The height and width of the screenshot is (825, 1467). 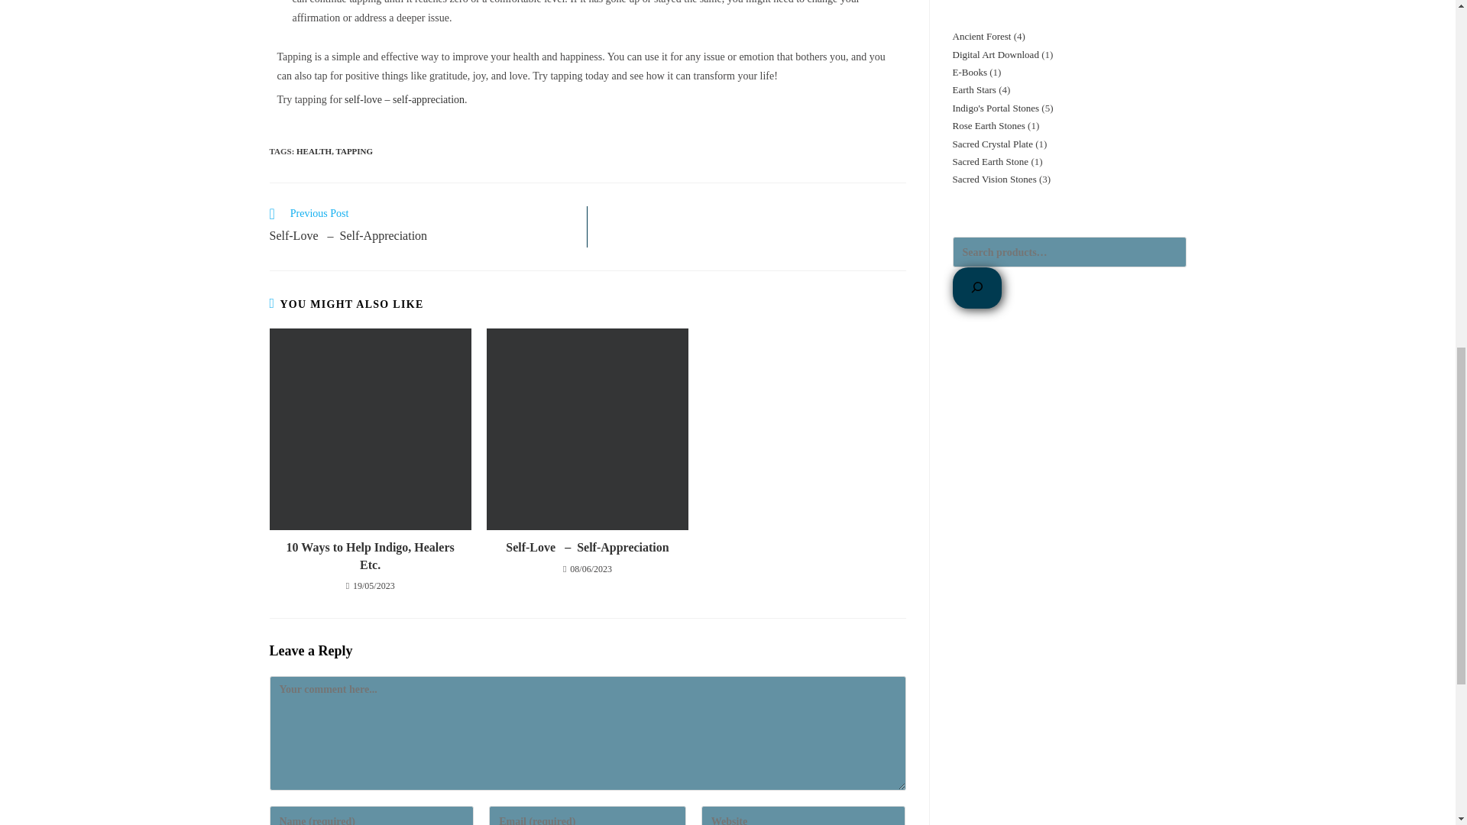 I want to click on TAPPING, so click(x=354, y=151).